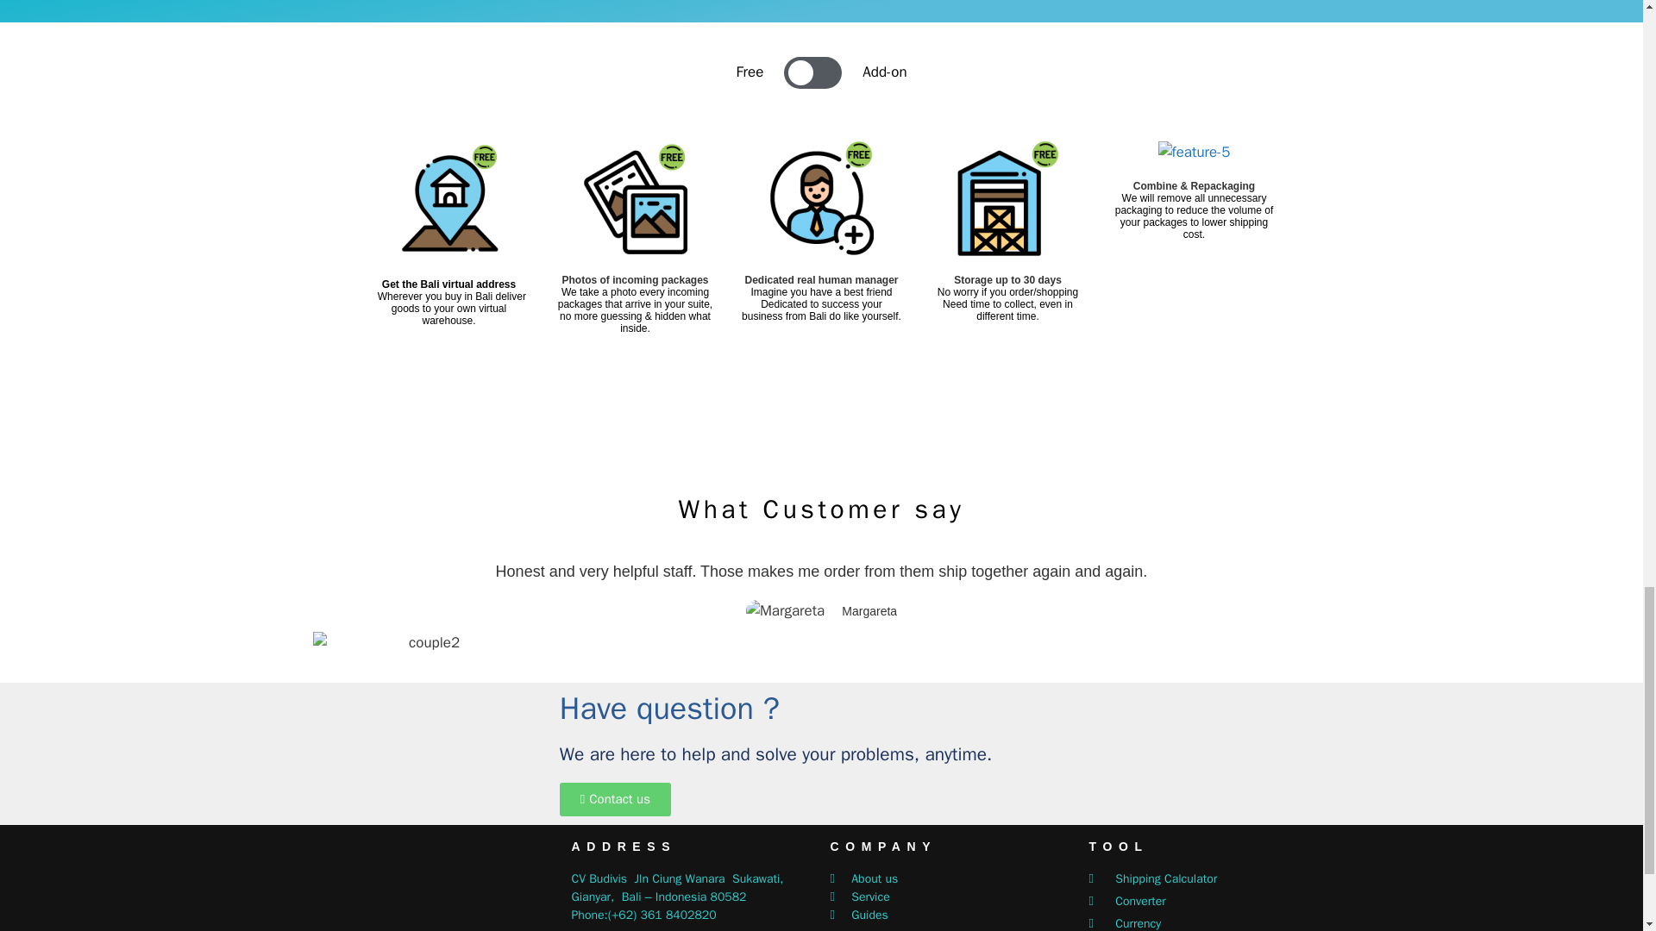 The width and height of the screenshot is (1656, 931). Describe the element at coordinates (614, 800) in the screenshot. I see `Contact us` at that location.